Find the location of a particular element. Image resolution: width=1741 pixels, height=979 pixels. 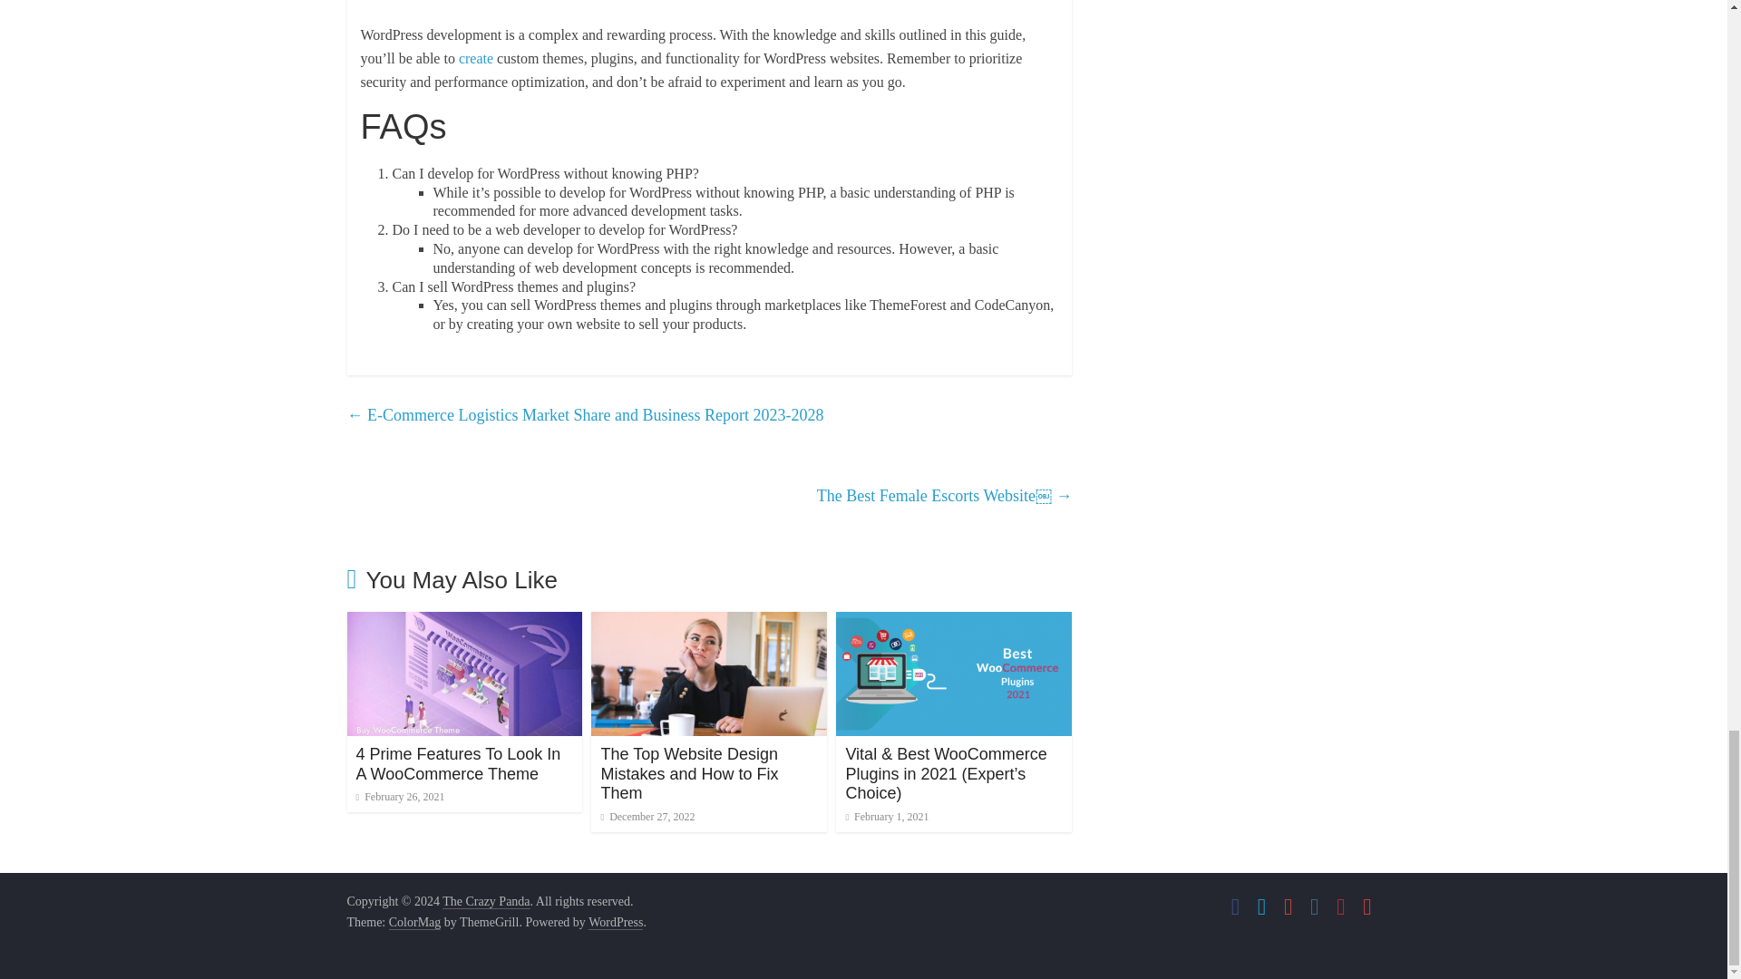

12:25 pm is located at coordinates (647, 817).